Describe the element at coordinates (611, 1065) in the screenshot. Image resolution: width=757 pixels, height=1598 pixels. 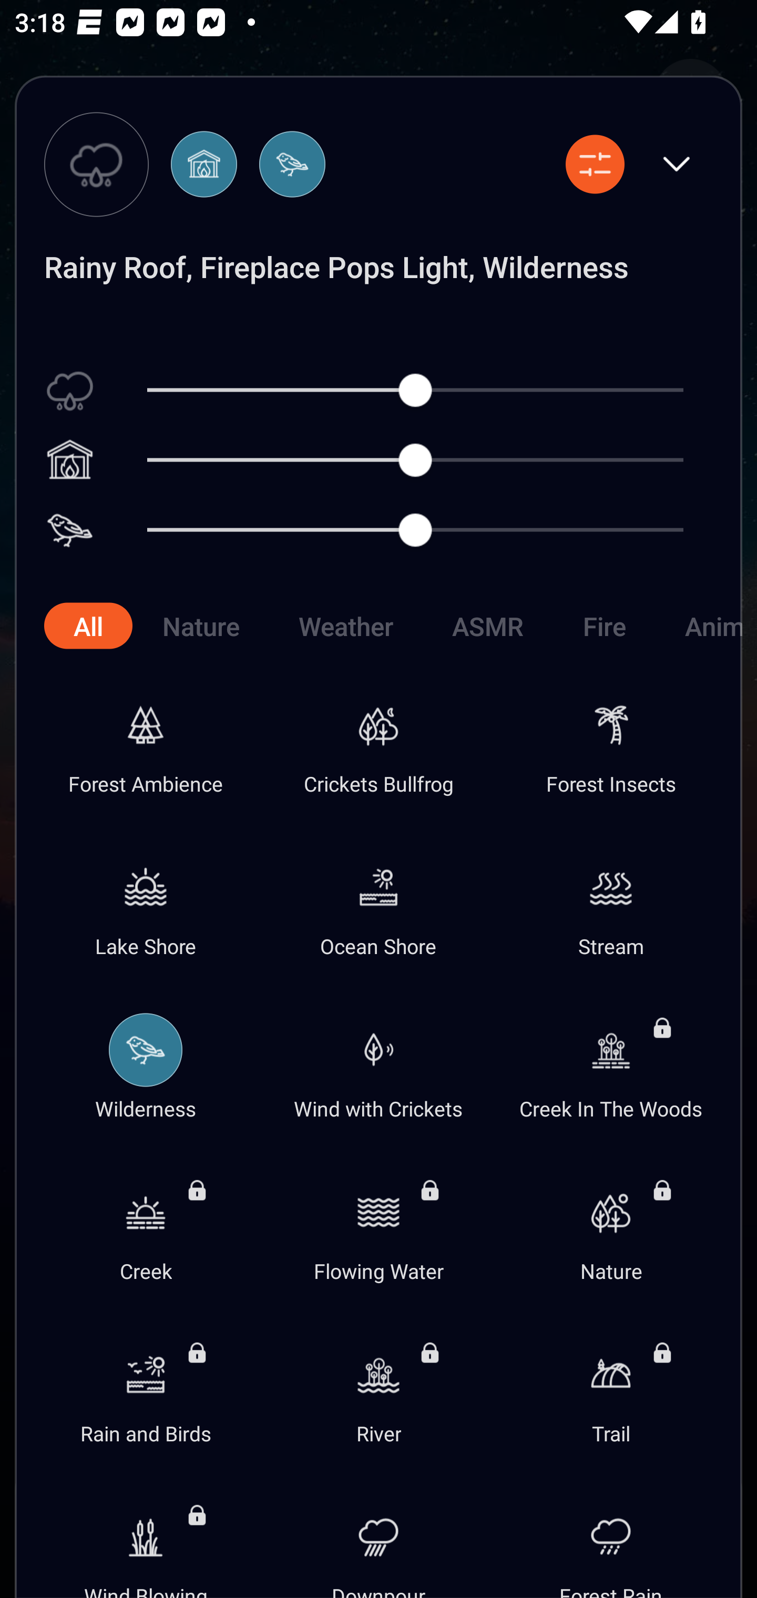
I see `Creek In The Woods` at that location.